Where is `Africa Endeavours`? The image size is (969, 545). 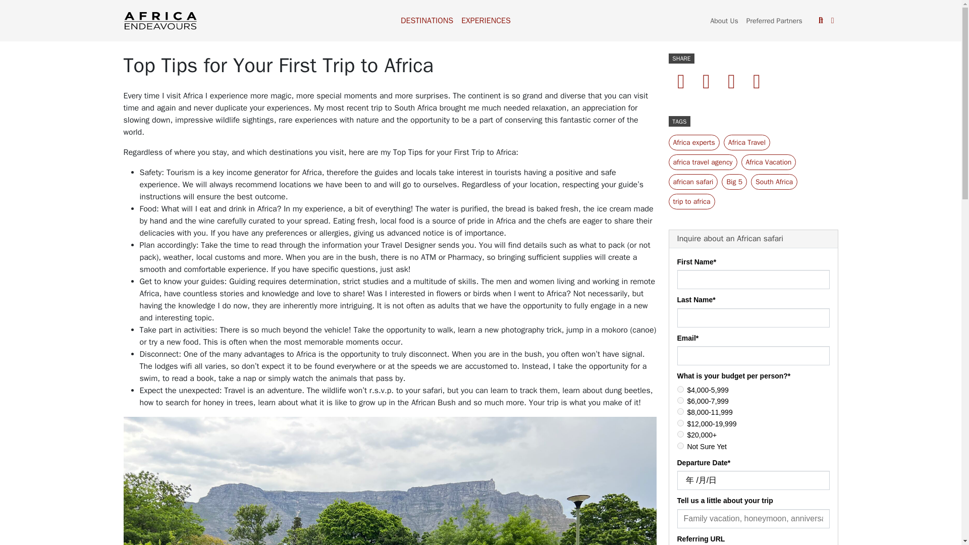 Africa Endeavours is located at coordinates (159, 20).